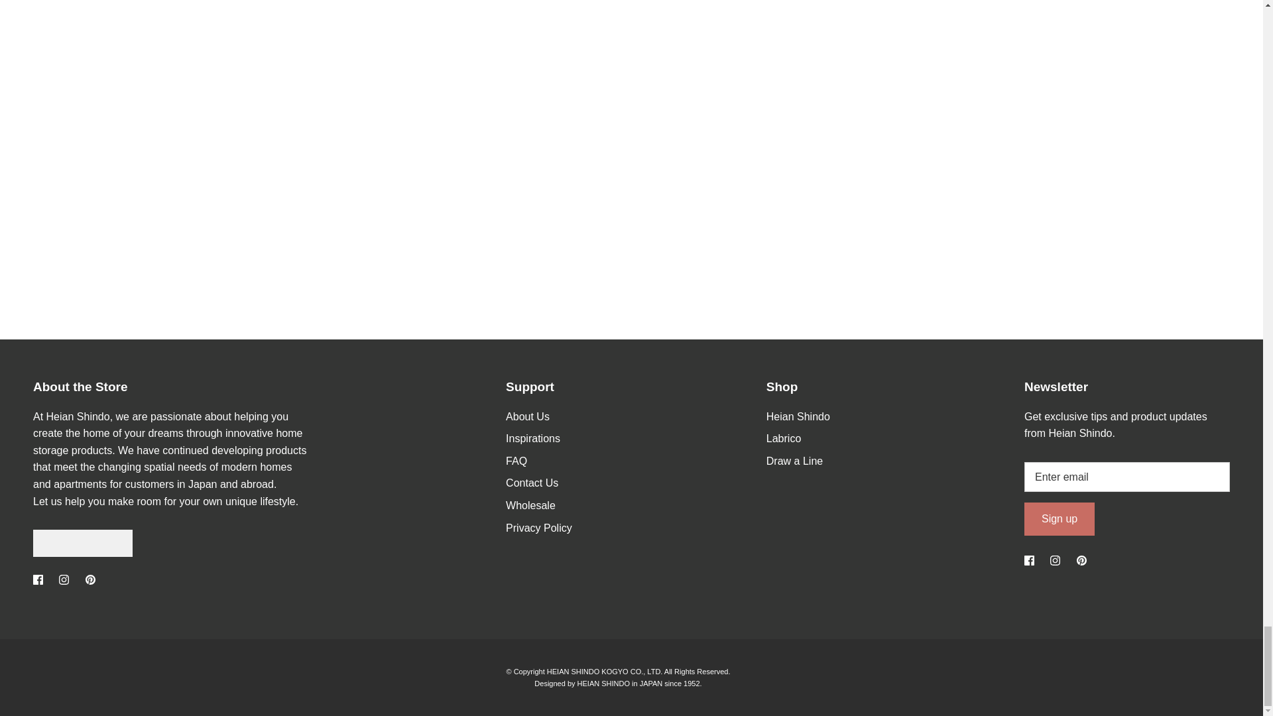 This screenshot has width=1273, height=716. What do you see at coordinates (1056, 561) in the screenshot?
I see `Instagram` at bounding box center [1056, 561].